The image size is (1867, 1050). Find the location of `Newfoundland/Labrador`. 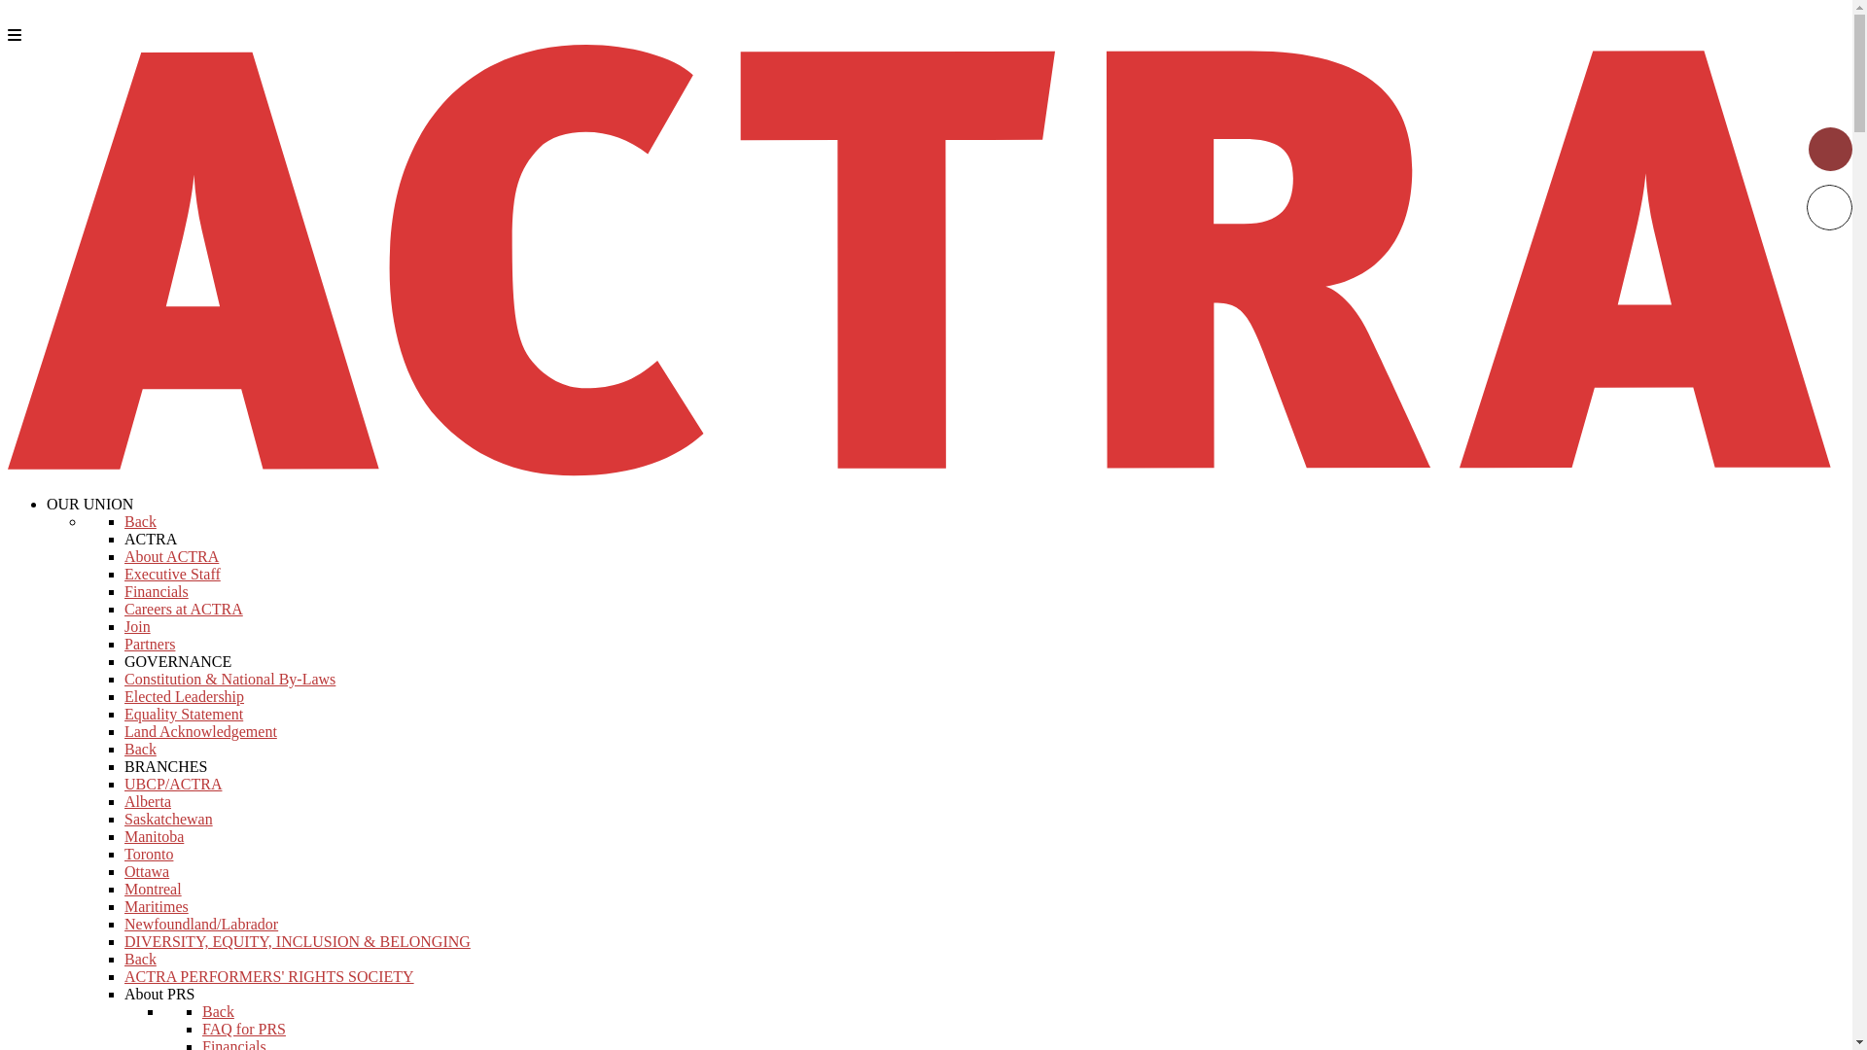

Newfoundland/Labrador is located at coordinates (201, 924).